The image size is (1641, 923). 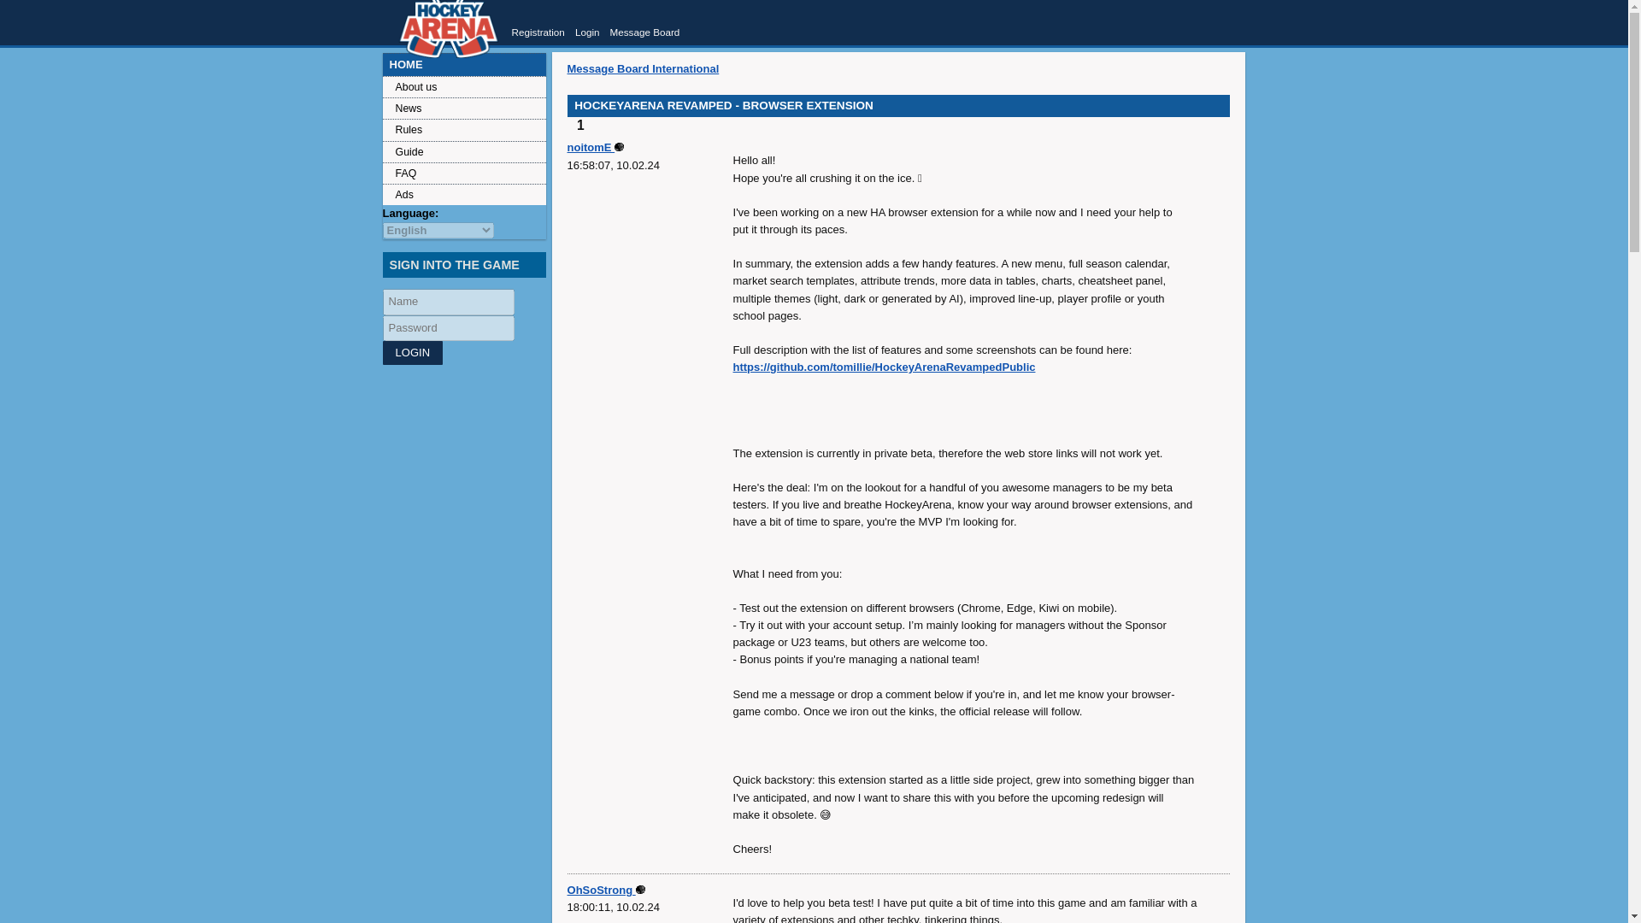 What do you see at coordinates (464, 152) in the screenshot?
I see `Guide` at bounding box center [464, 152].